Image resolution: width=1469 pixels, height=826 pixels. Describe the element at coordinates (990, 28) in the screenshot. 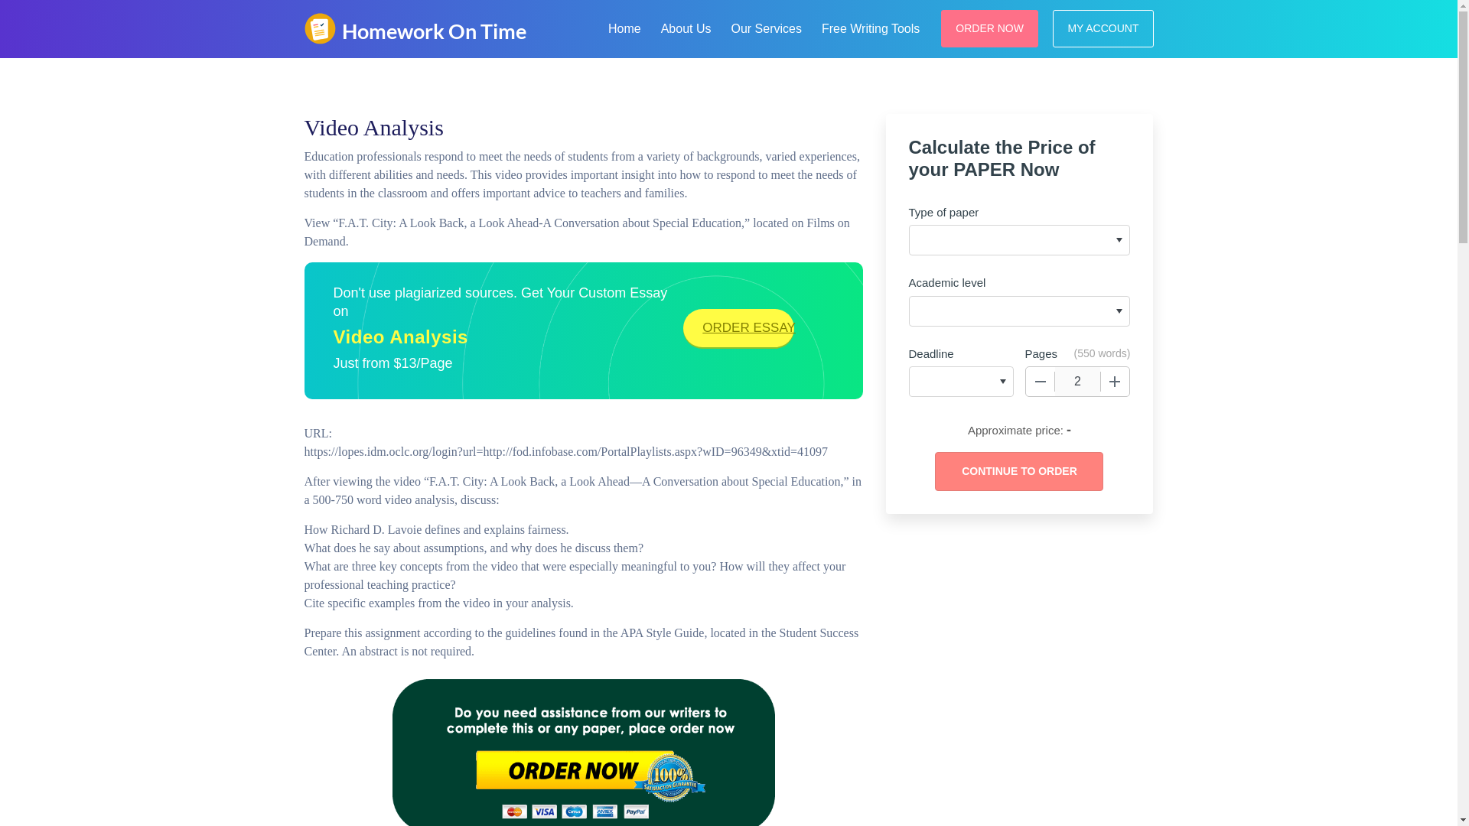

I see `ORDER NOW` at that location.